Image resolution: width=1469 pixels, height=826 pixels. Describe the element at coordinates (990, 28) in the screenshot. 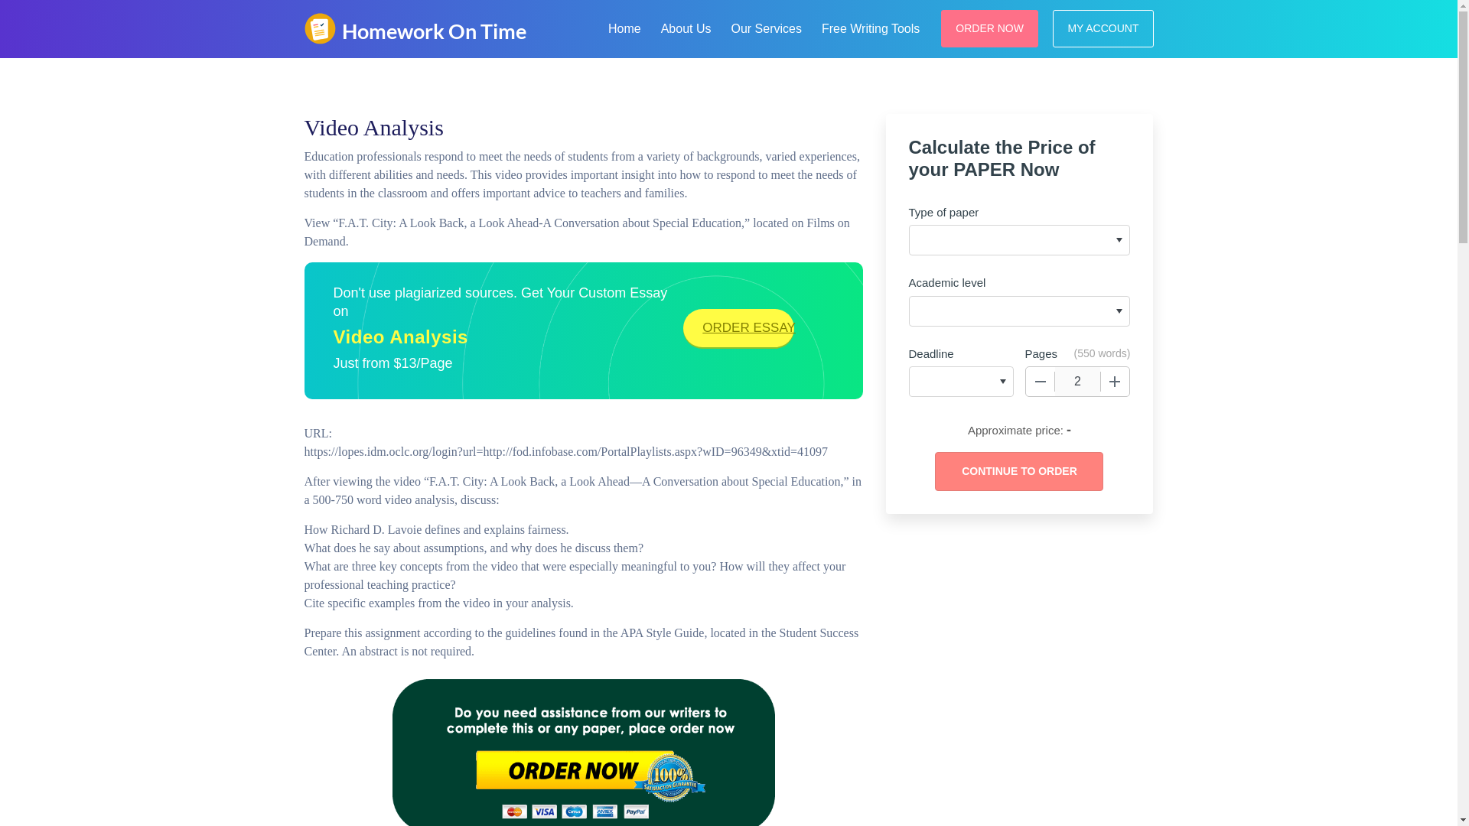

I see `ORDER NOW` at that location.